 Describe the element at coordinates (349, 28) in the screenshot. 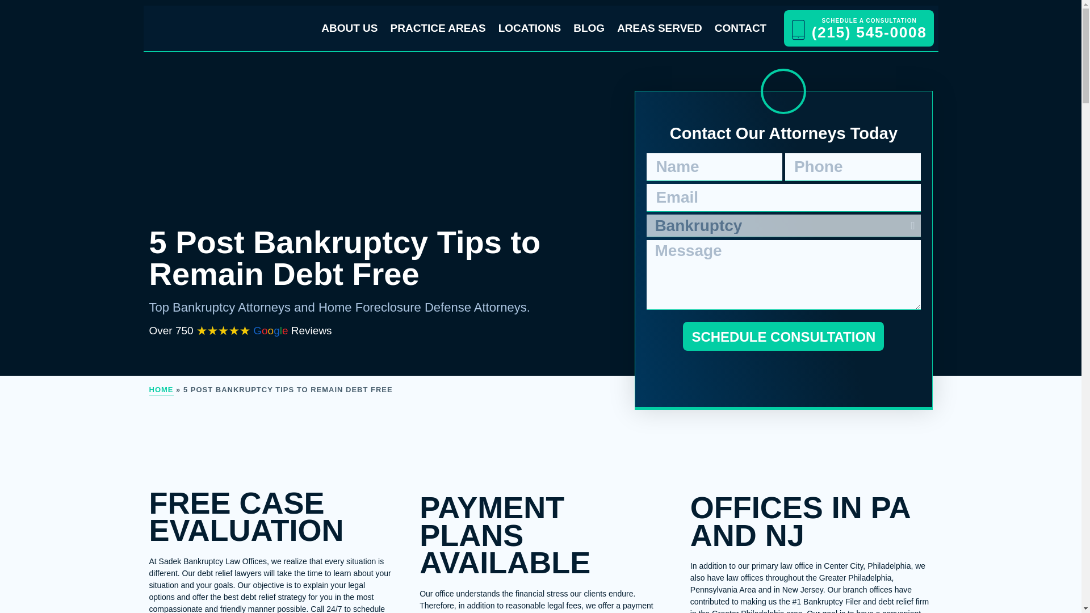

I see `ABOUT US` at that location.